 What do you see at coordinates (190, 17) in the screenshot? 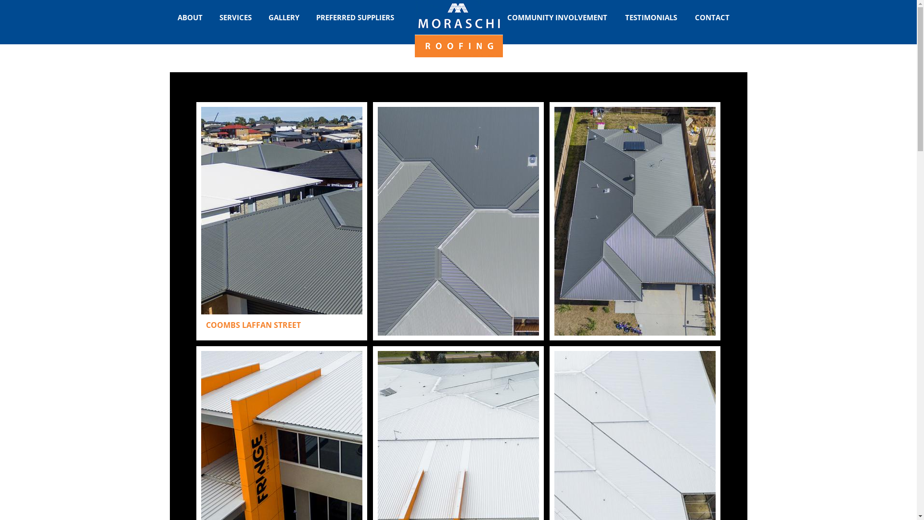
I see `ABOUT` at bounding box center [190, 17].